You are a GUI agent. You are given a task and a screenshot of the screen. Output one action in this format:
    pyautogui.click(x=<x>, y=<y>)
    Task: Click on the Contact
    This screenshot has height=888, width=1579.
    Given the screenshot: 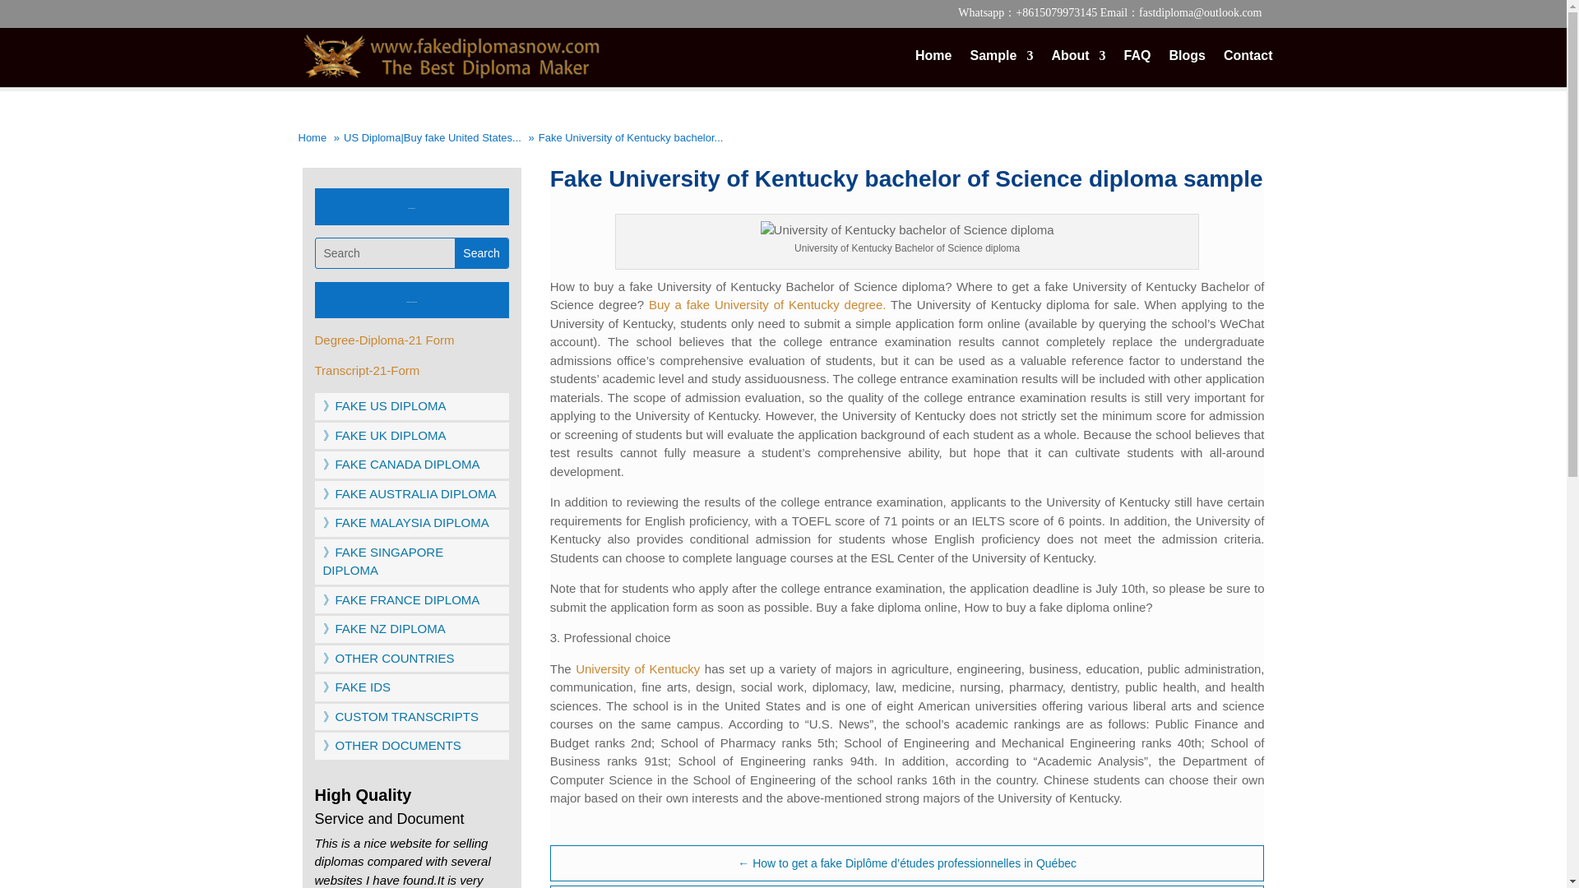 What is the action you would take?
    pyautogui.click(x=1248, y=67)
    